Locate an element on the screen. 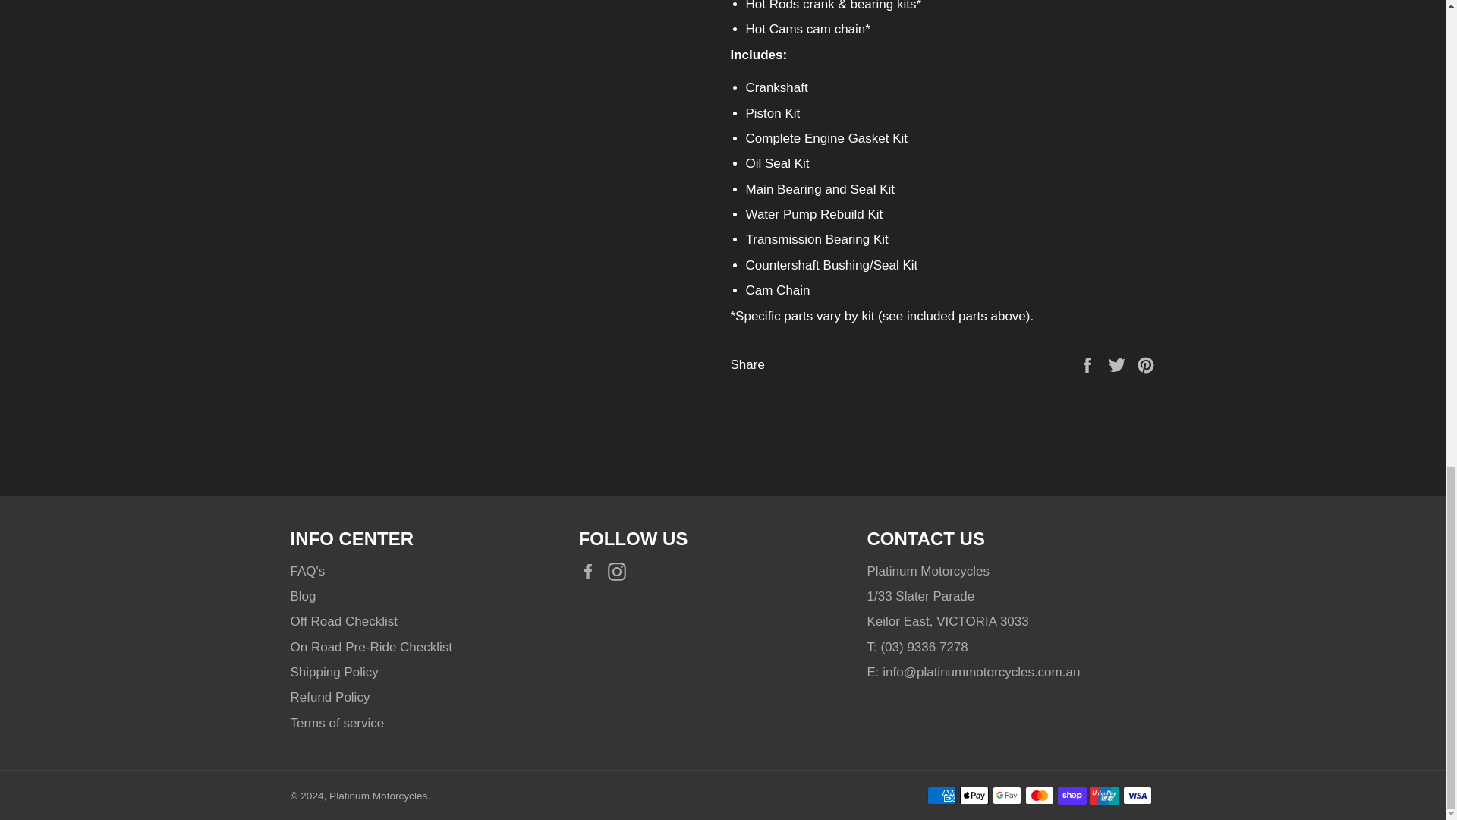 The height and width of the screenshot is (820, 1457). Tweet on Twitter is located at coordinates (1119, 364).